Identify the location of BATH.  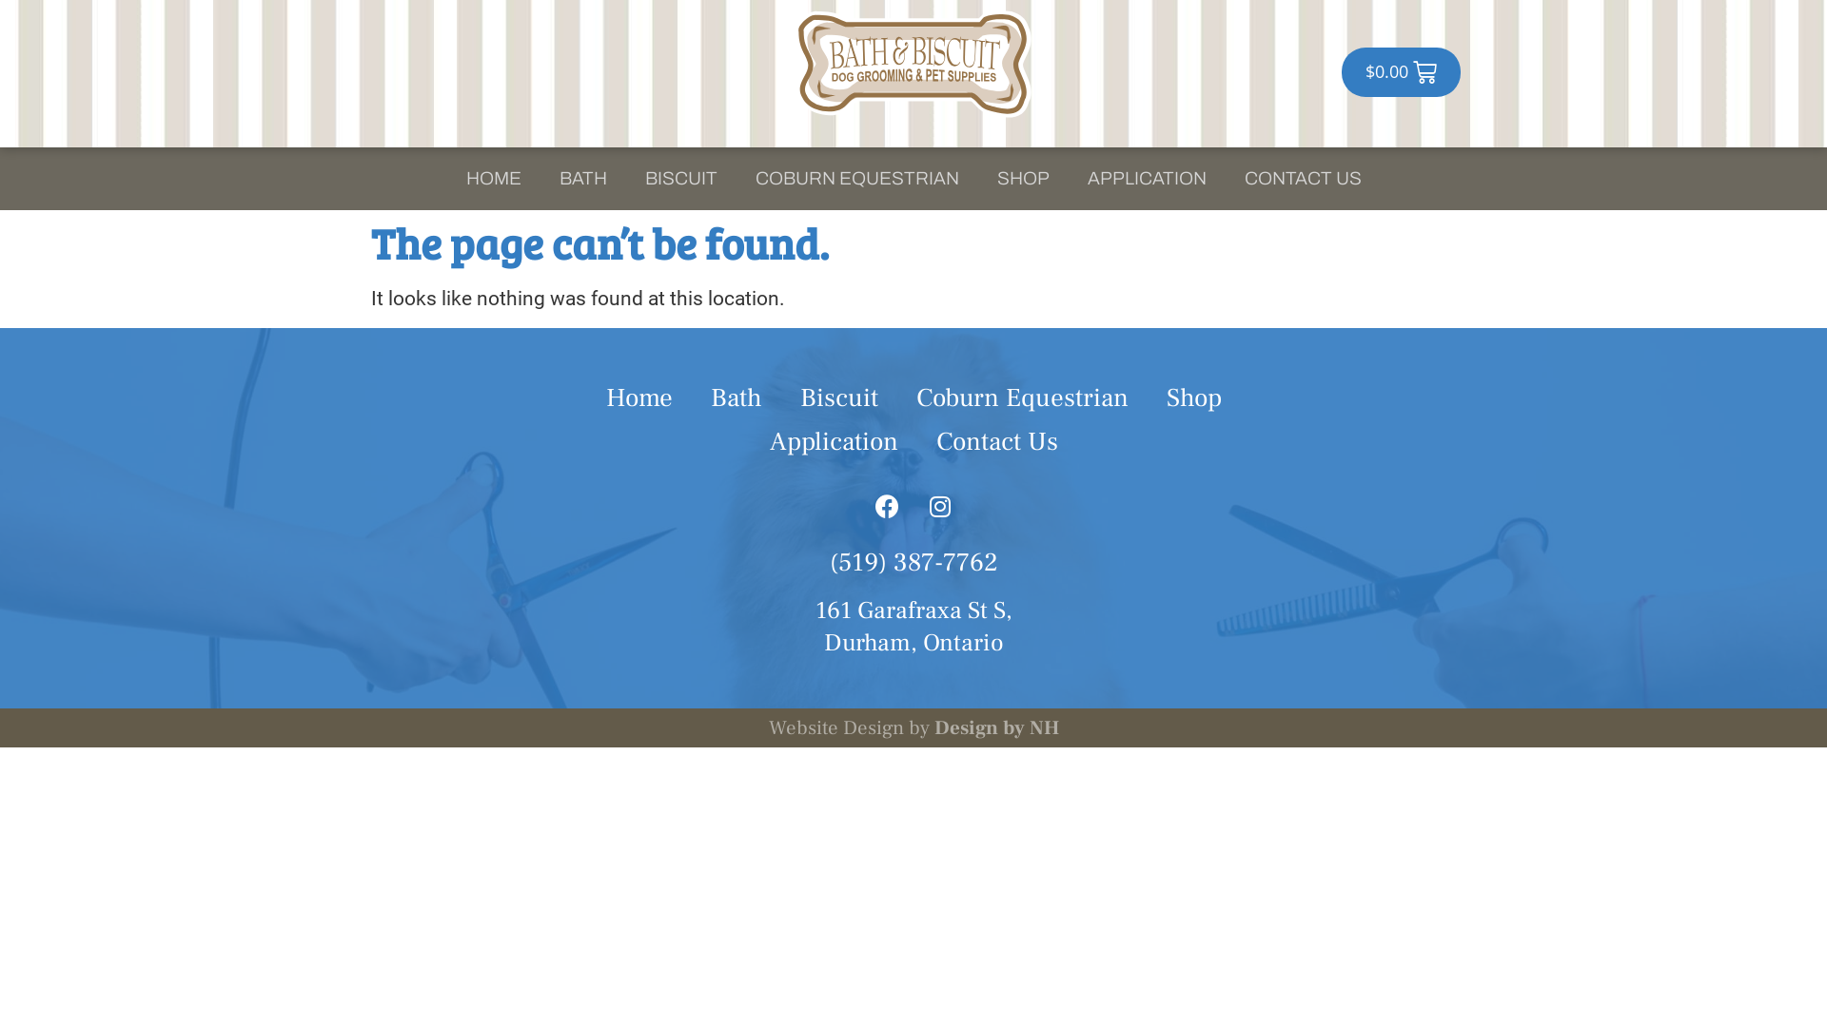
(583, 179).